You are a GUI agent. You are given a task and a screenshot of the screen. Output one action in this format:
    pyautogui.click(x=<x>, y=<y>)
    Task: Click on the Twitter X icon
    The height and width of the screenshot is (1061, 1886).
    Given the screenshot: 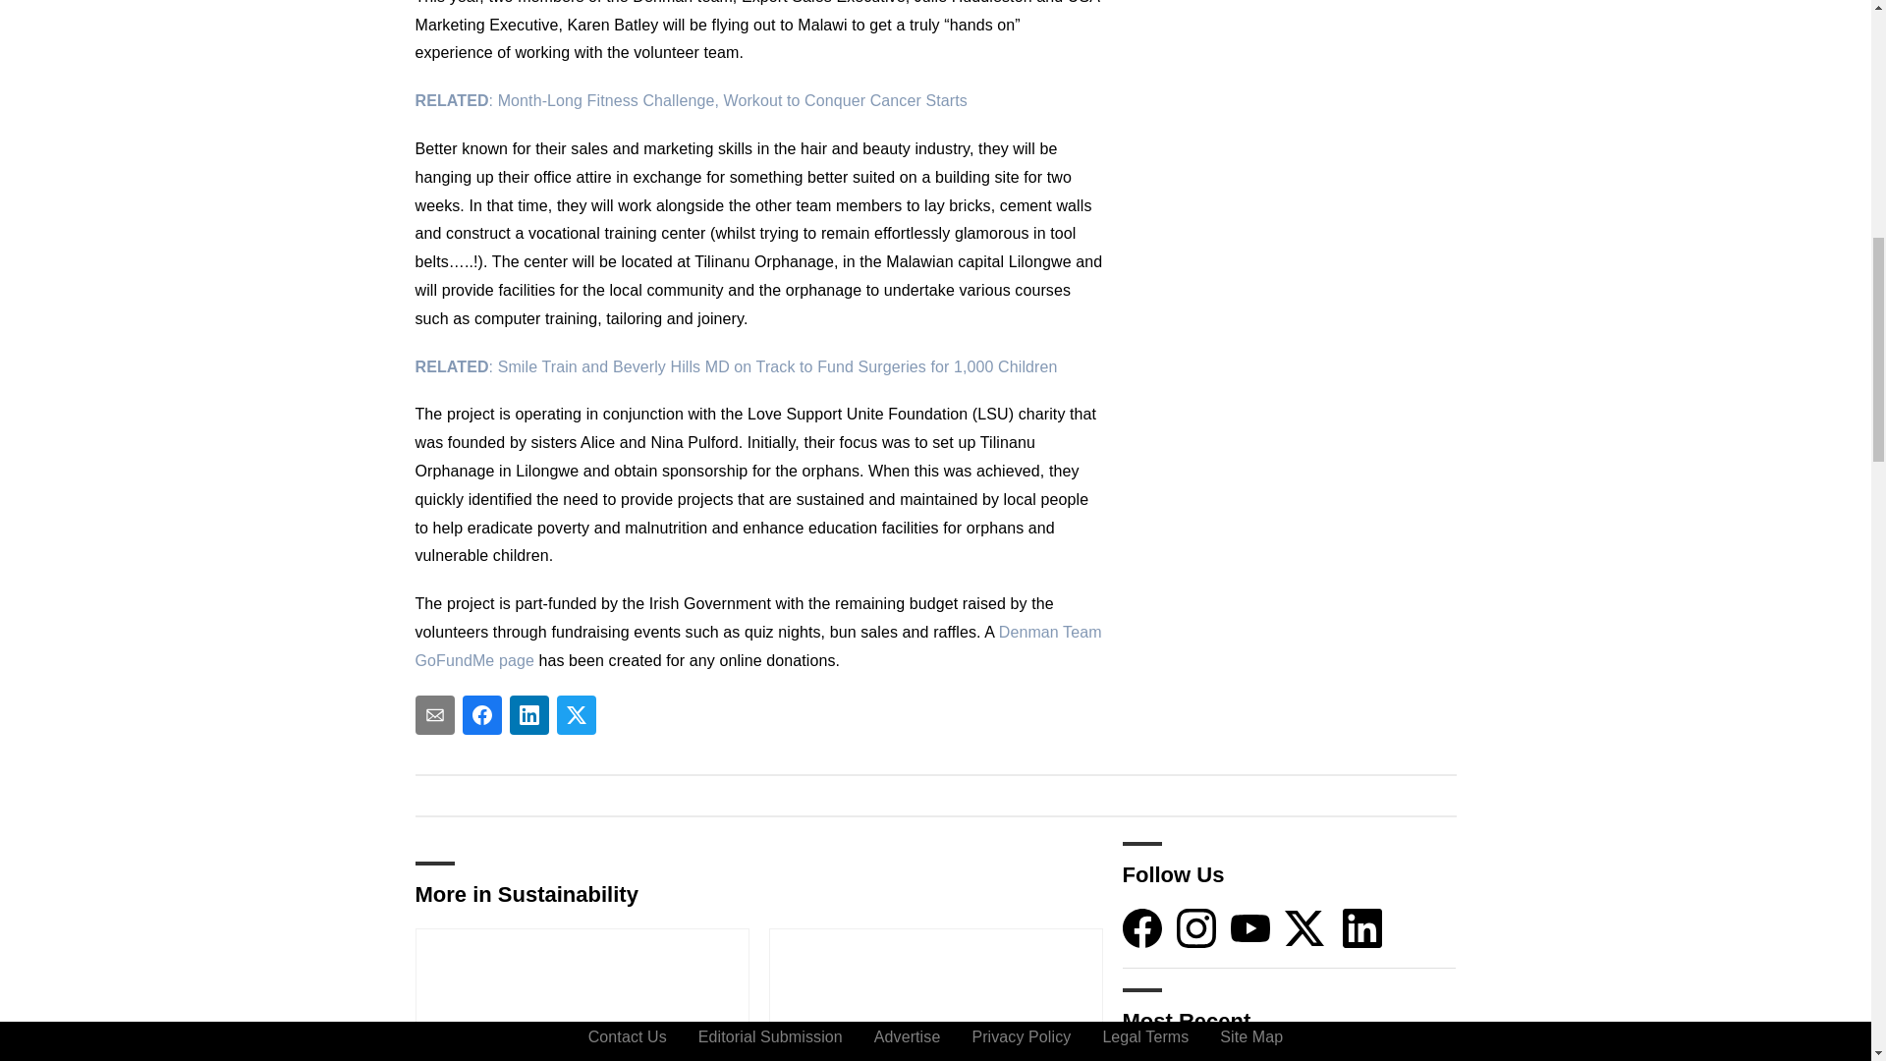 What is the action you would take?
    pyautogui.click(x=1304, y=927)
    